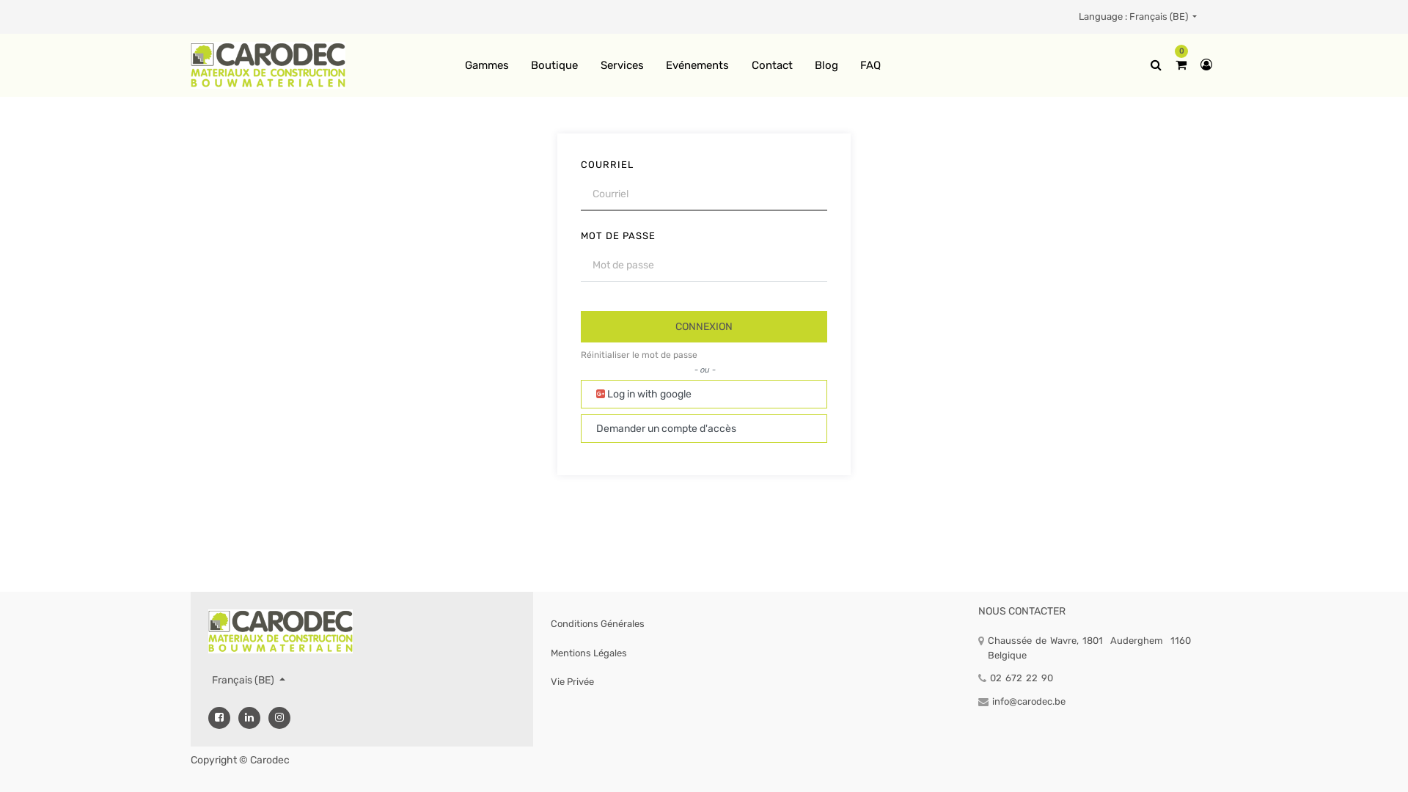 Image resolution: width=1408 pixels, height=792 pixels. Describe the element at coordinates (487, 66) in the screenshot. I see `Gammes` at that location.